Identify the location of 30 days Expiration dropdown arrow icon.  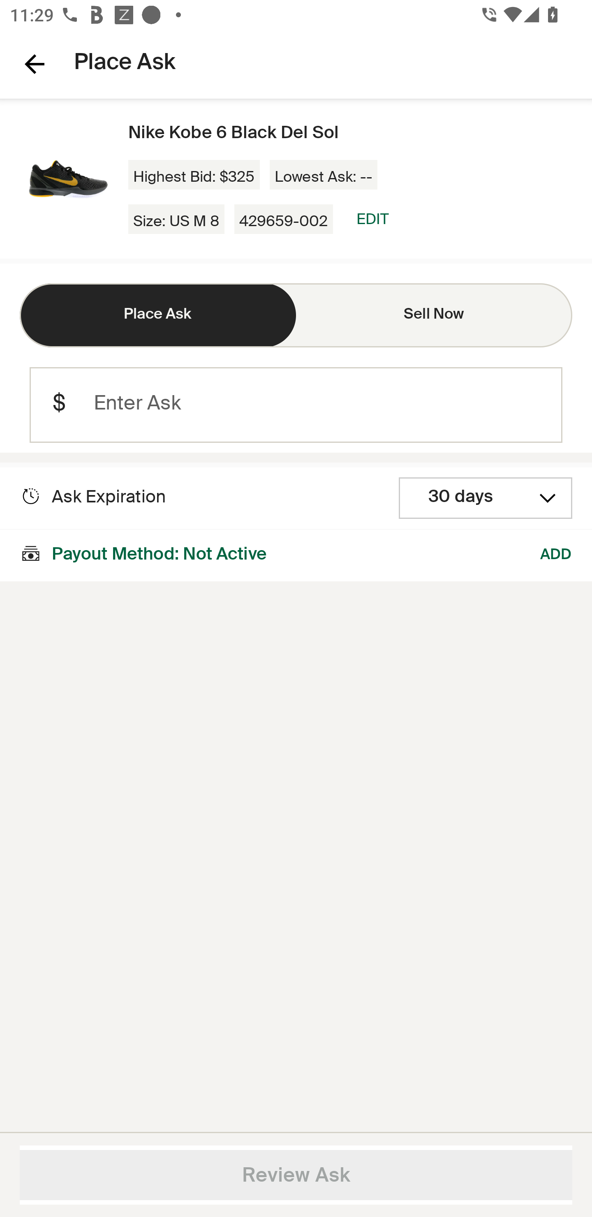
(486, 498).